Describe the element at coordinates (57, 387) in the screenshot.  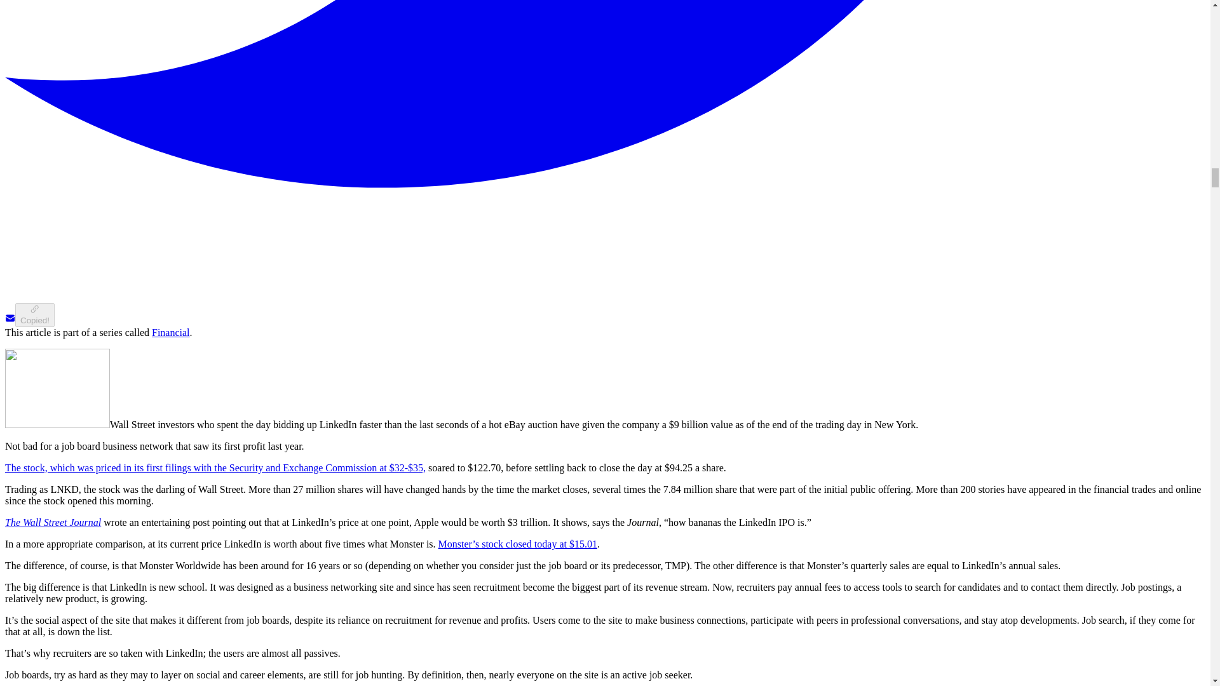
I see `linkedin` at that location.